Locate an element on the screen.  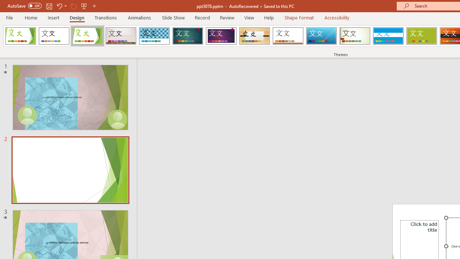
Wisp is located at coordinates (355, 36).